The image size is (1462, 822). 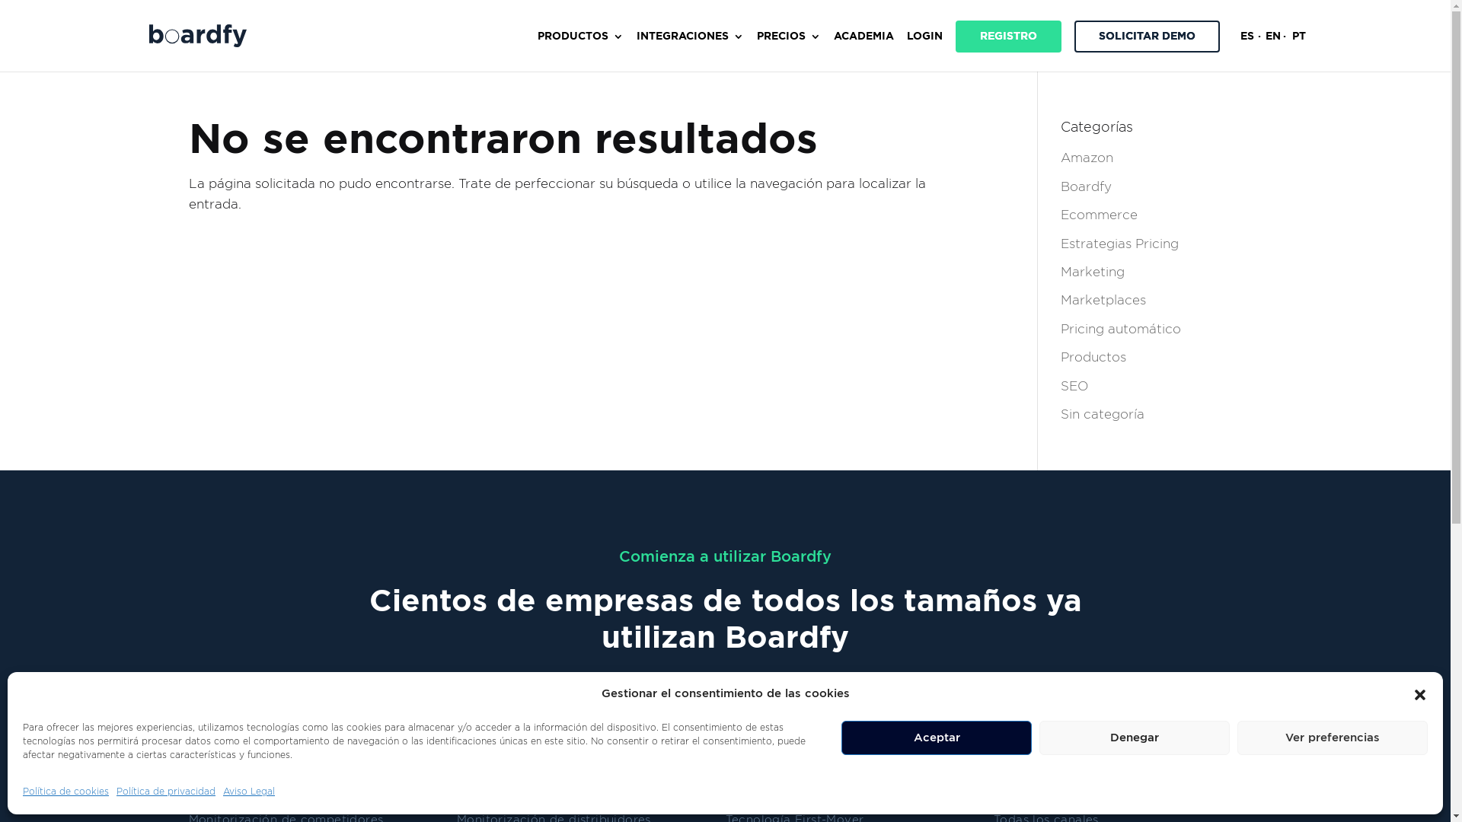 I want to click on Marketing, so click(x=1093, y=272).